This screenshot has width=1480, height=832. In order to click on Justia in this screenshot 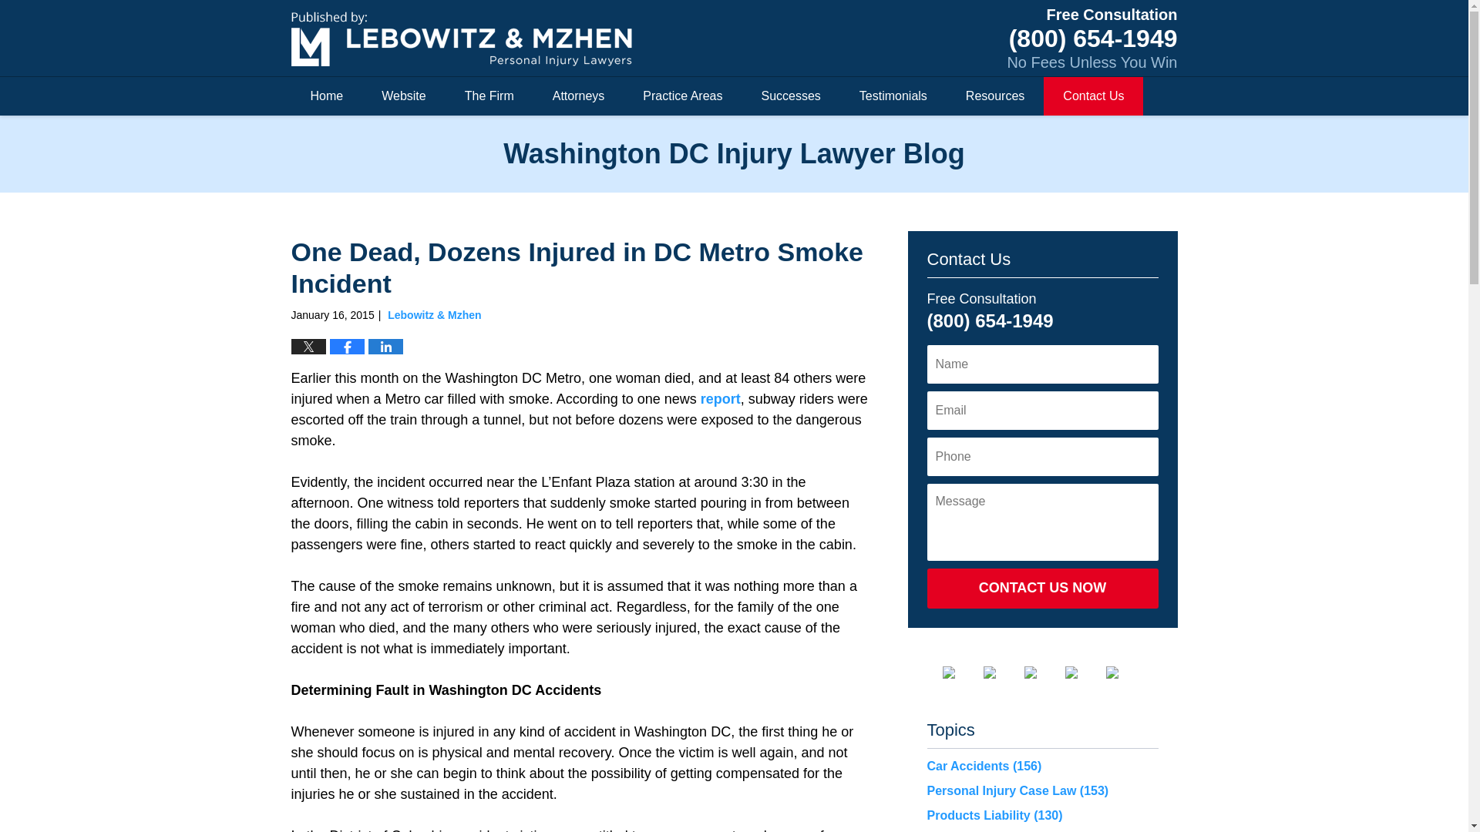, I will do `click(1084, 673)`.